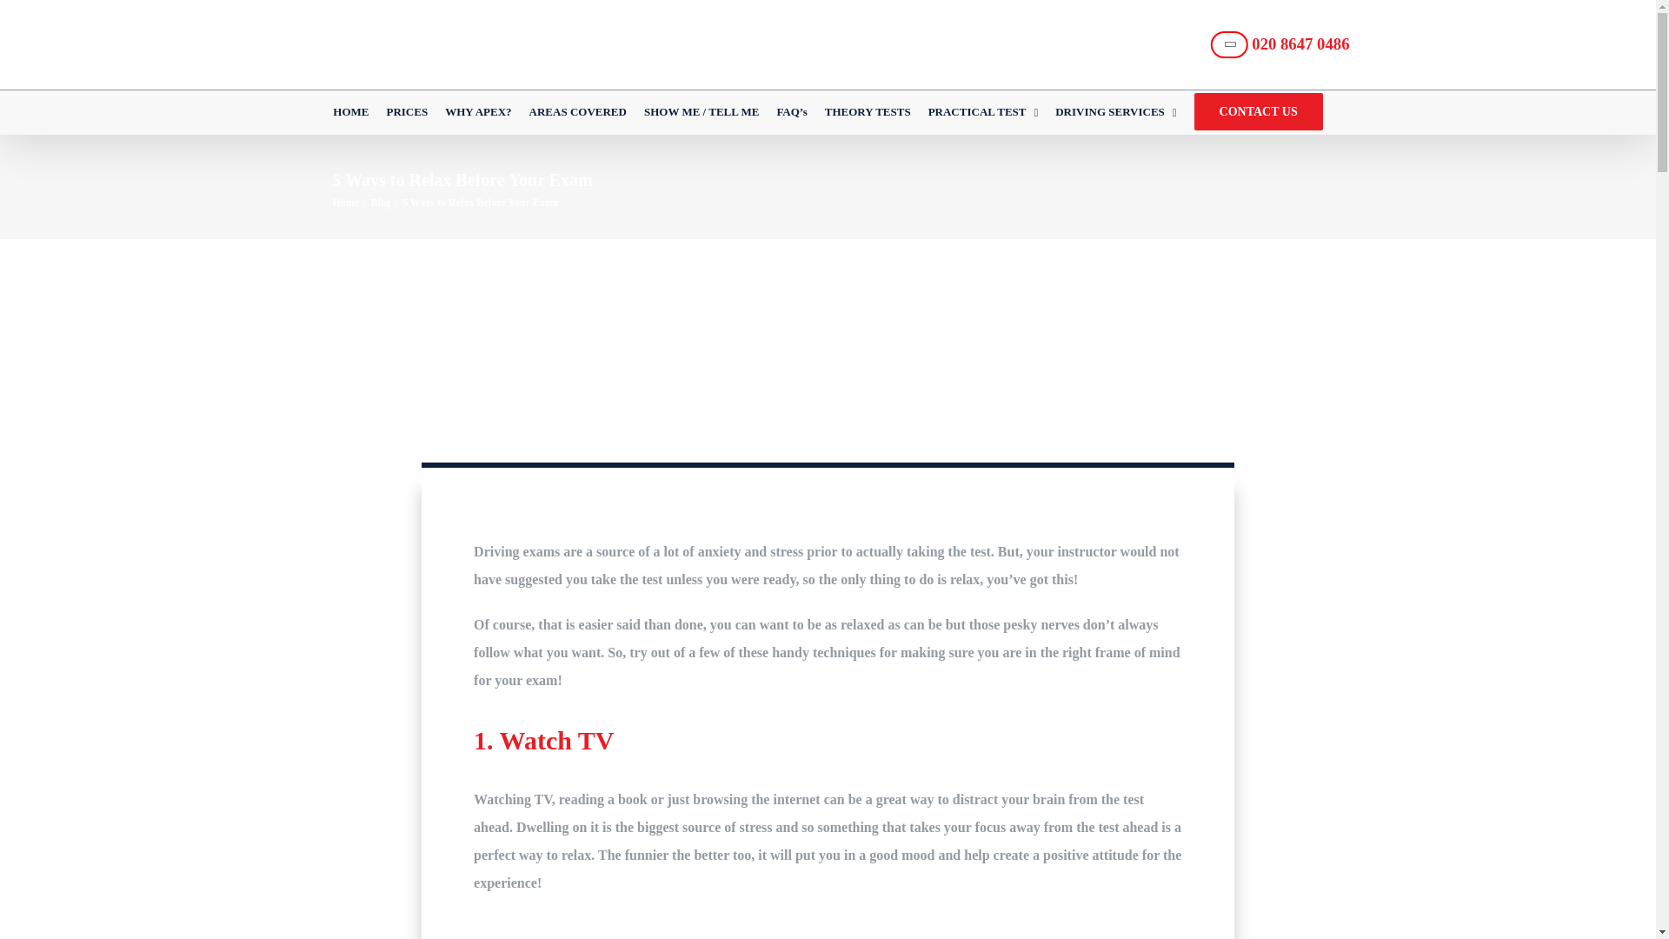 The height and width of the screenshot is (939, 1669). What do you see at coordinates (1115, 111) in the screenshot?
I see `DRIVING SERVICES` at bounding box center [1115, 111].